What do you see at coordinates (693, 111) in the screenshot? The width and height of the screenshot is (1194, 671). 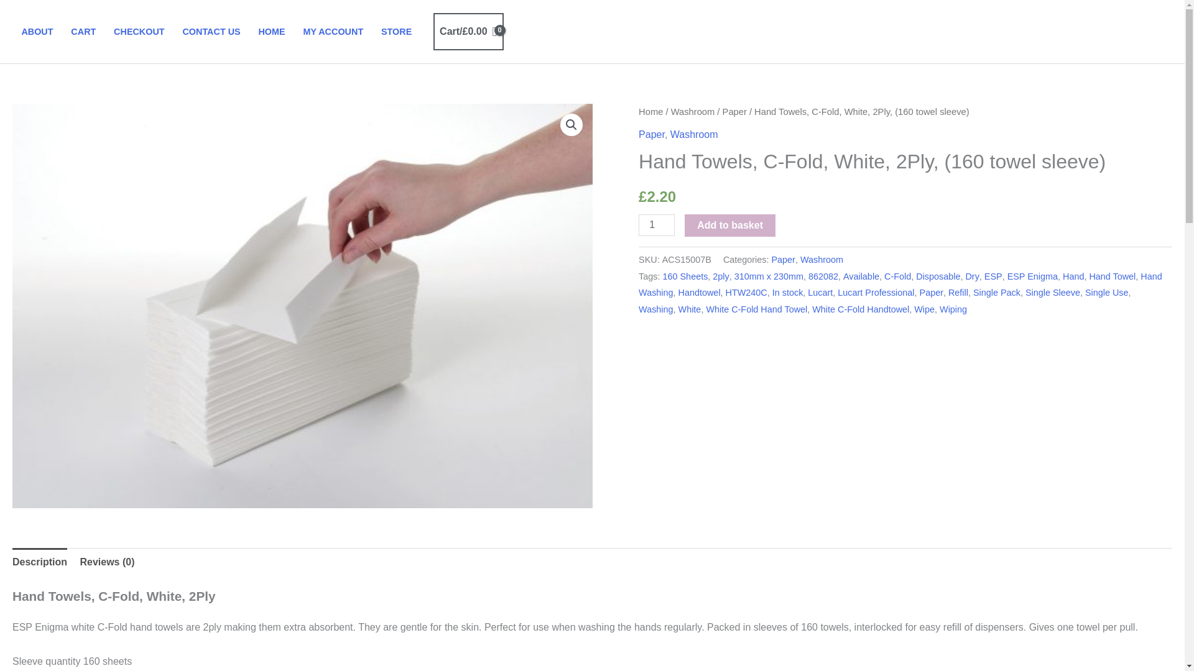 I see `Washroom` at bounding box center [693, 111].